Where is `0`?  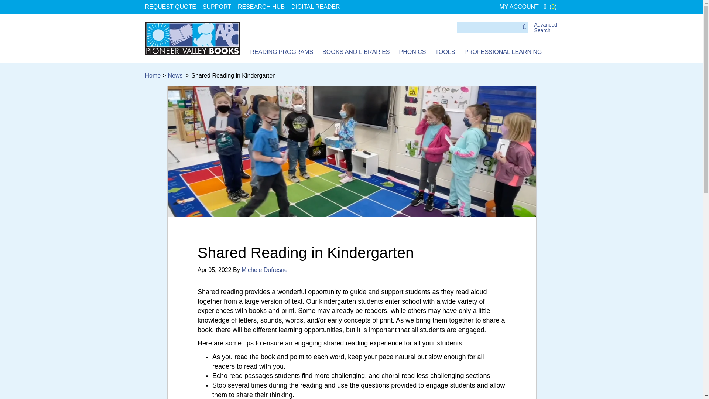 0 is located at coordinates (550, 7).